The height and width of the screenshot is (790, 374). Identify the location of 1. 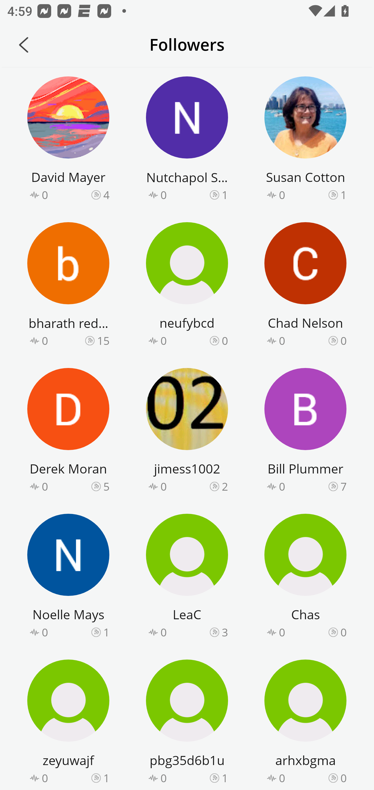
(106, 778).